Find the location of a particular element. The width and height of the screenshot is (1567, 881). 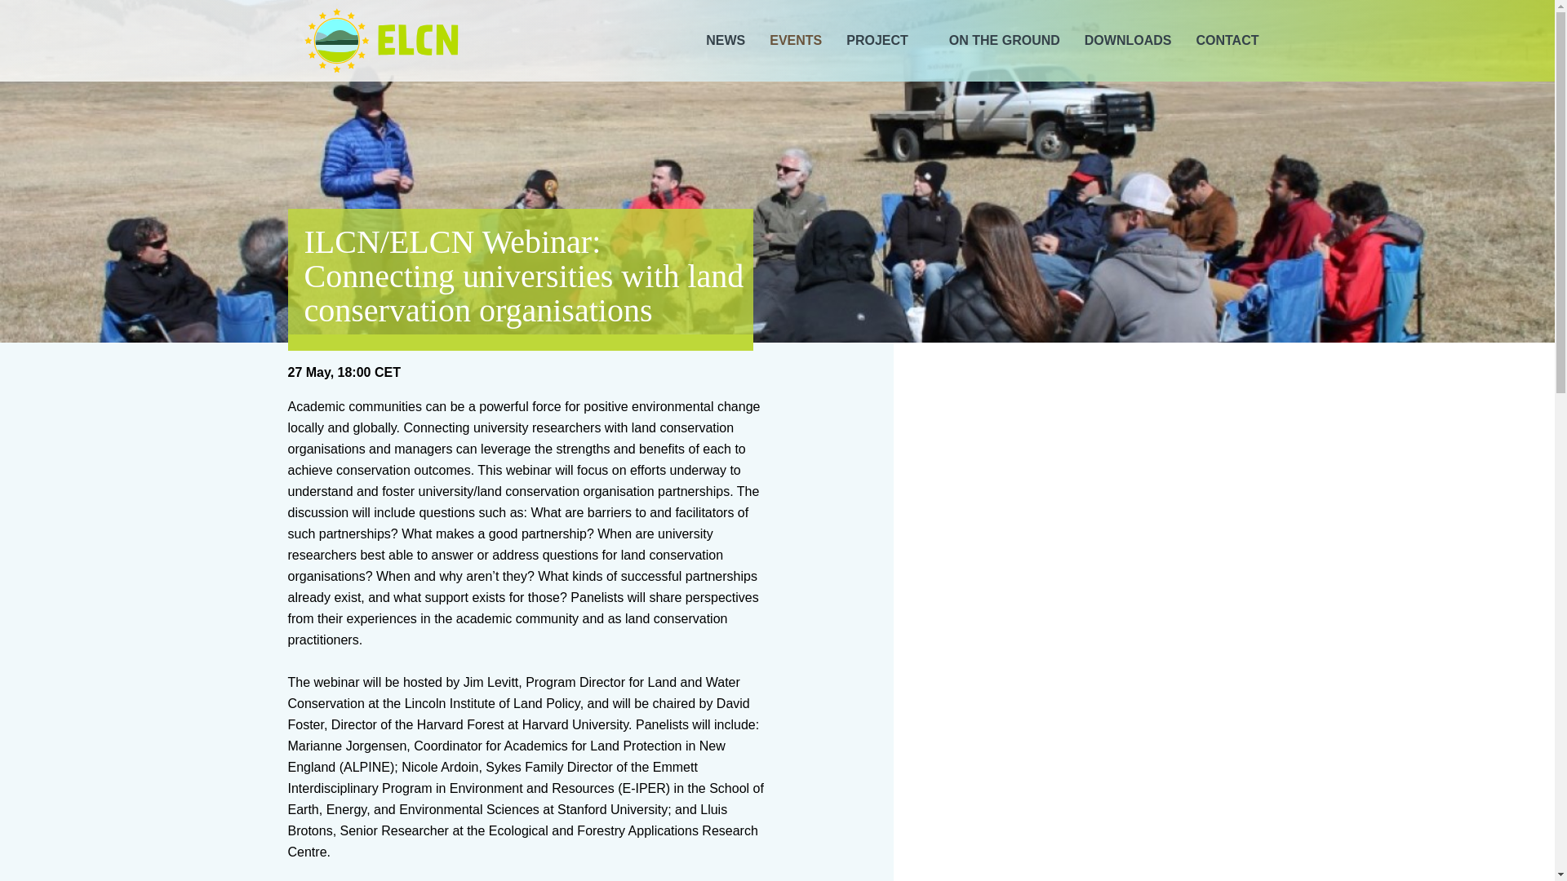

CONTACT is located at coordinates (1227, 41).